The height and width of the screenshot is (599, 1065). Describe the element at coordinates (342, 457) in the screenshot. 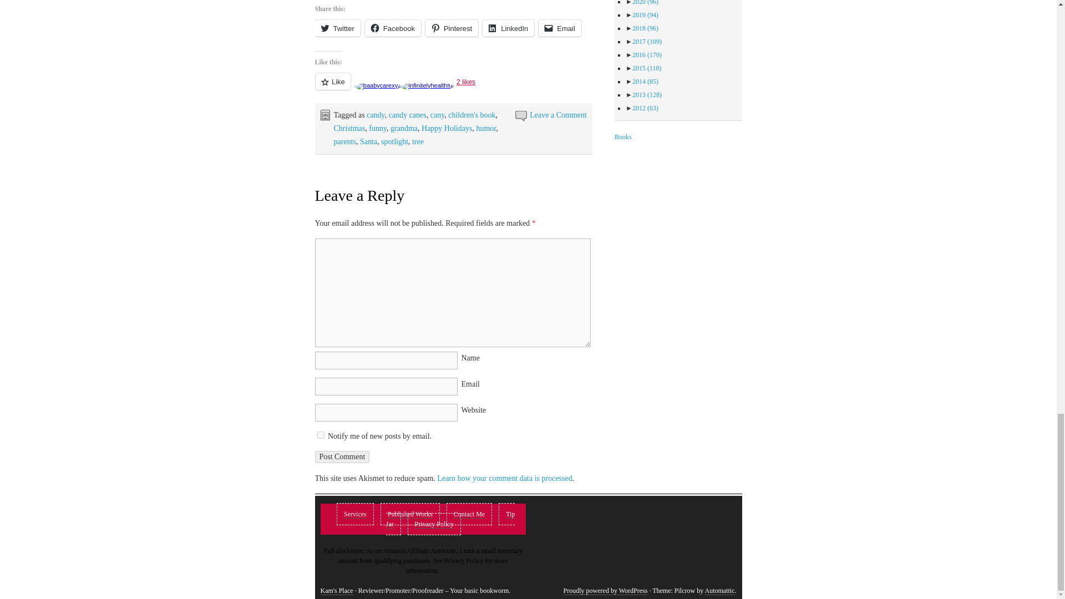

I see `Post Comment` at that location.